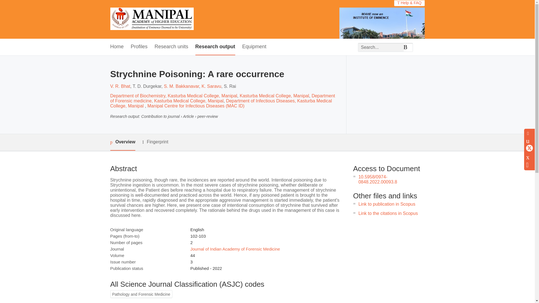 This screenshot has width=539, height=303. I want to click on K. Saravu, so click(211, 86).